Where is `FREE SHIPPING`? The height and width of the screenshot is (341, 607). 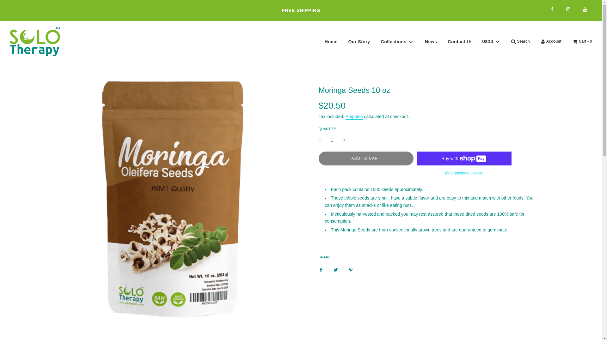 FREE SHIPPING is located at coordinates (301, 10).